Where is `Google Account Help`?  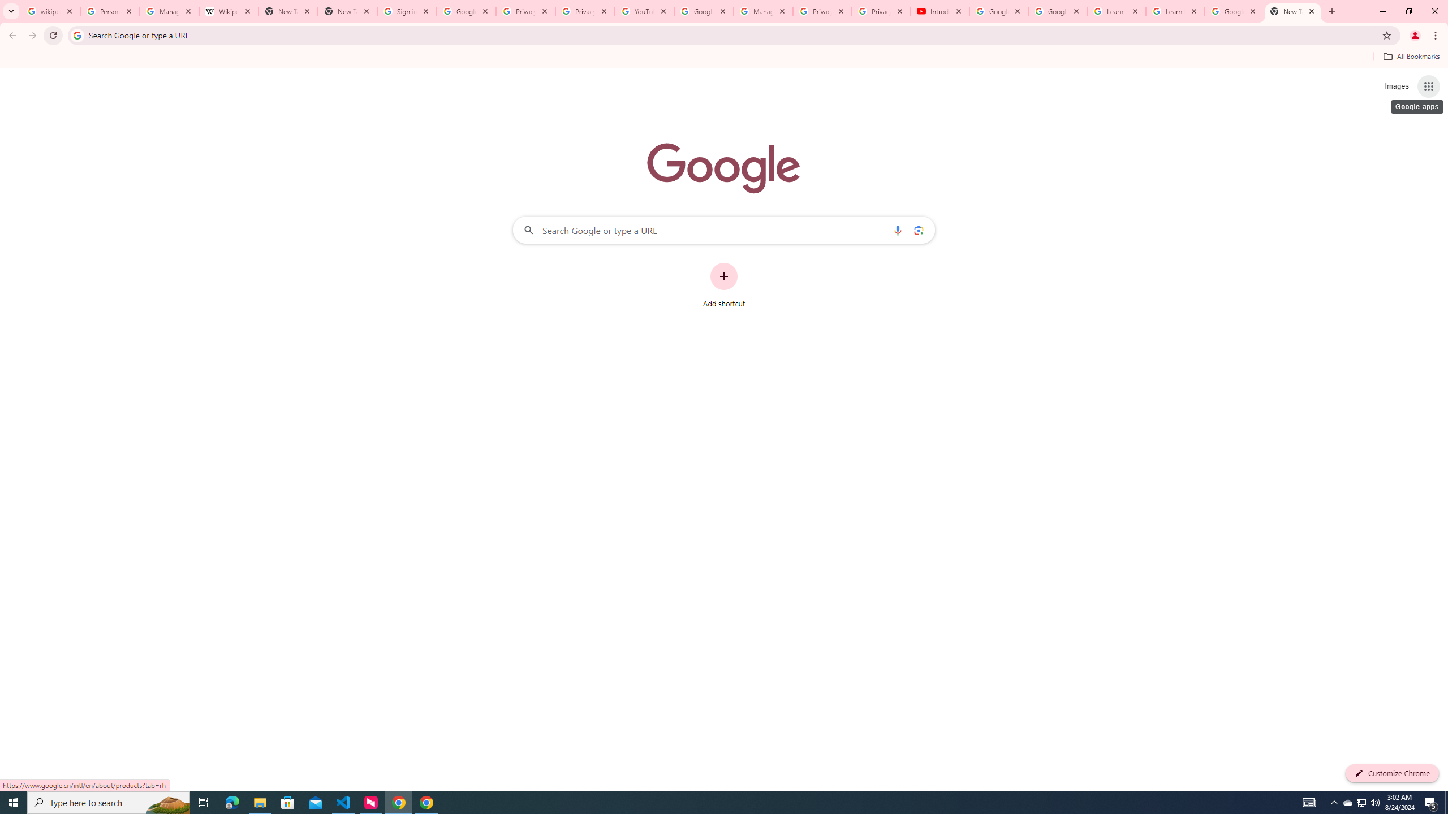 Google Account Help is located at coordinates (704, 11).